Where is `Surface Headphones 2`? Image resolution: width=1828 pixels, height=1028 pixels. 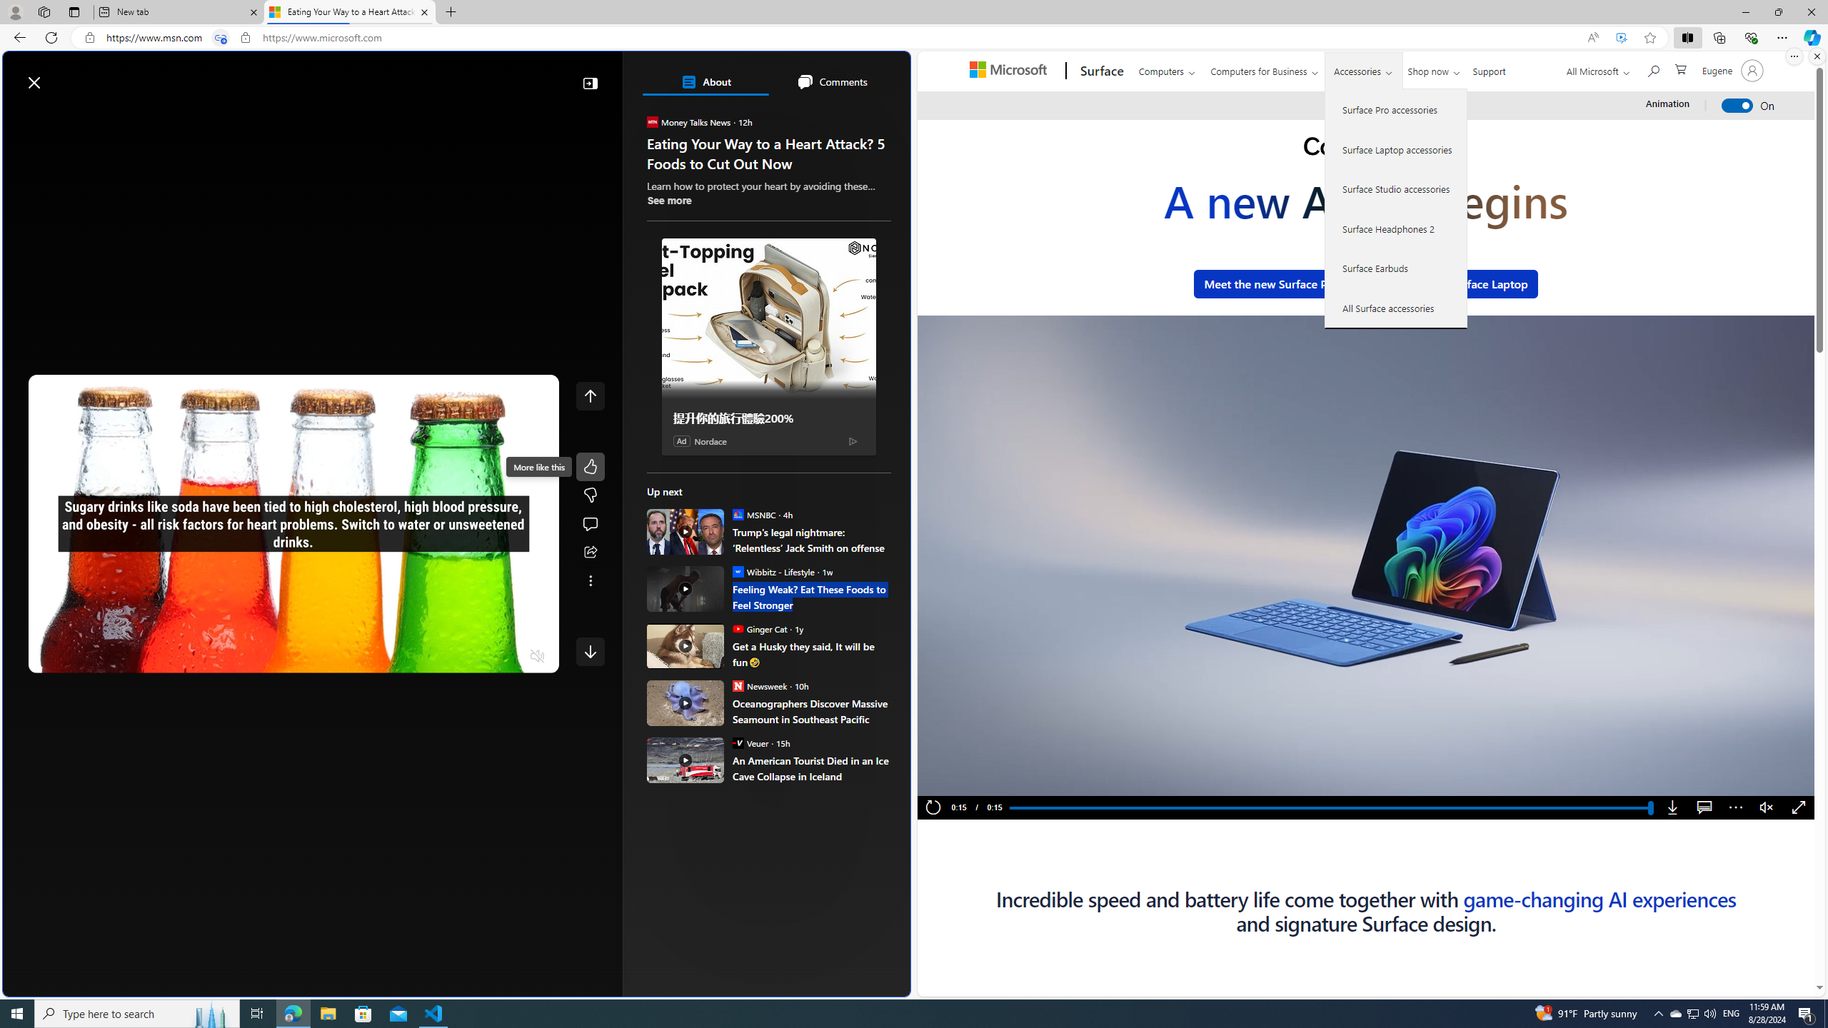 Surface Headphones 2 is located at coordinates (1397, 228).